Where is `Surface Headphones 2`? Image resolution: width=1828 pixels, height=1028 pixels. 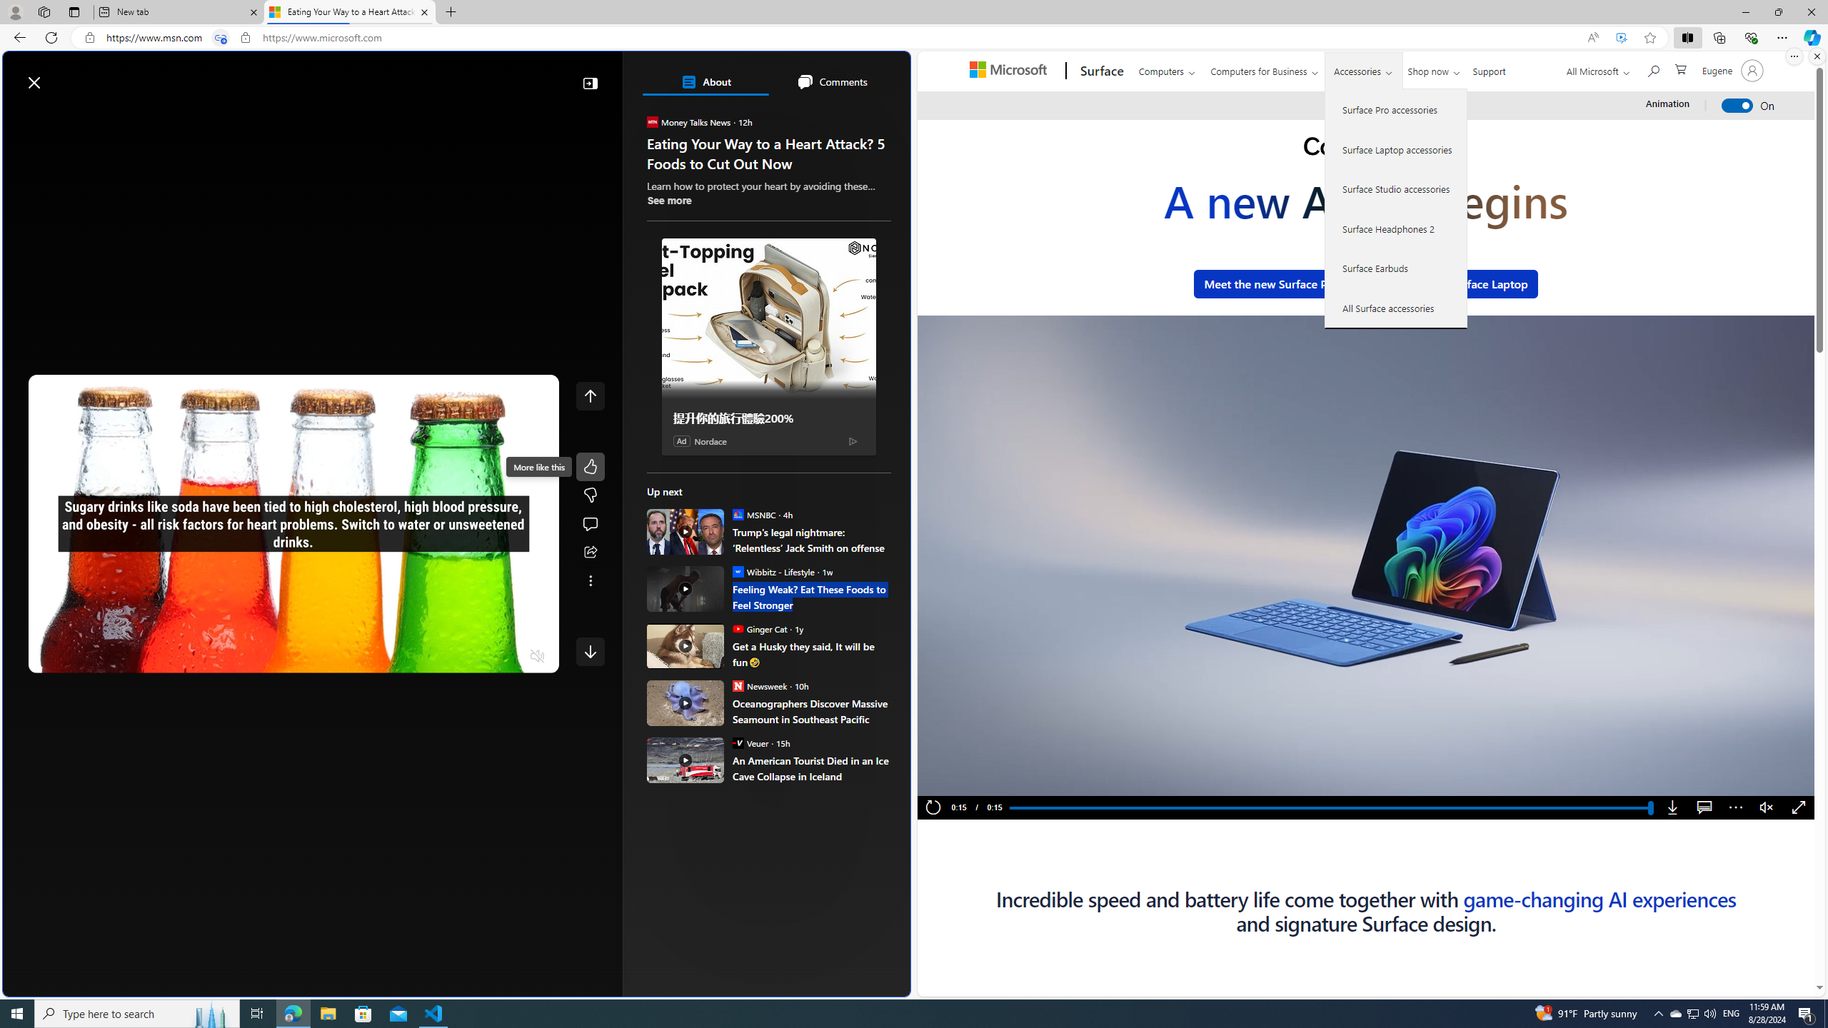 Surface Headphones 2 is located at coordinates (1397, 228).